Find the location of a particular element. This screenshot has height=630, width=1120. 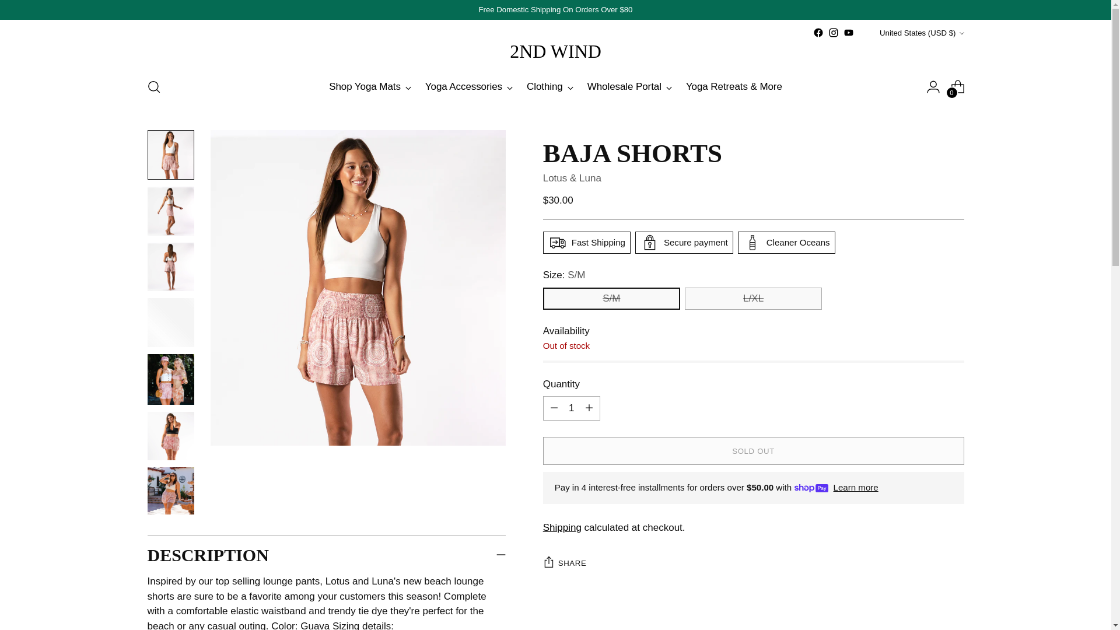

L/XL is located at coordinates (754, 299).